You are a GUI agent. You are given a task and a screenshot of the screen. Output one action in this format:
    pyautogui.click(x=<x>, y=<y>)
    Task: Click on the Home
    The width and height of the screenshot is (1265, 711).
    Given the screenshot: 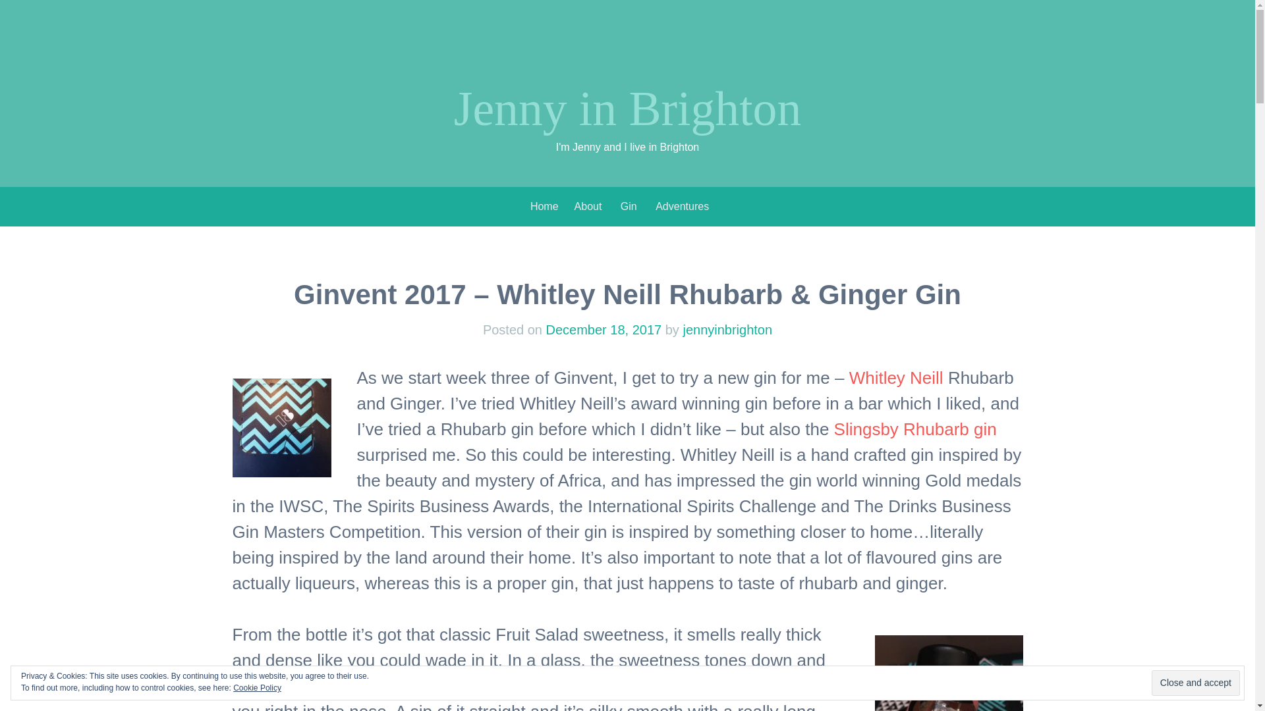 What is the action you would take?
    pyautogui.click(x=544, y=206)
    